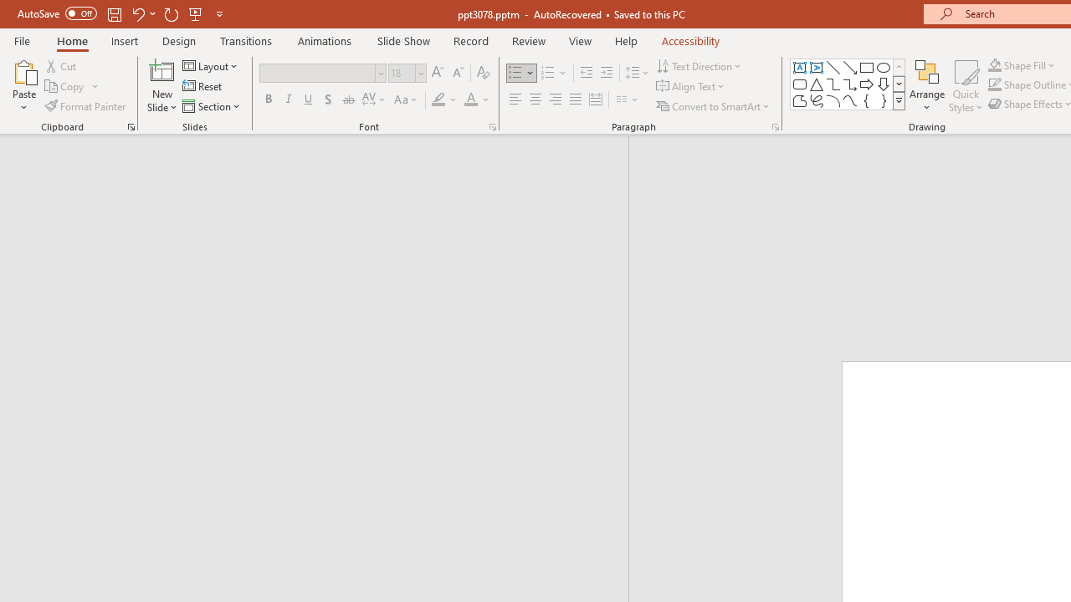 The width and height of the screenshot is (1071, 602). What do you see at coordinates (714, 105) in the screenshot?
I see `Convert to SmartArt` at bounding box center [714, 105].